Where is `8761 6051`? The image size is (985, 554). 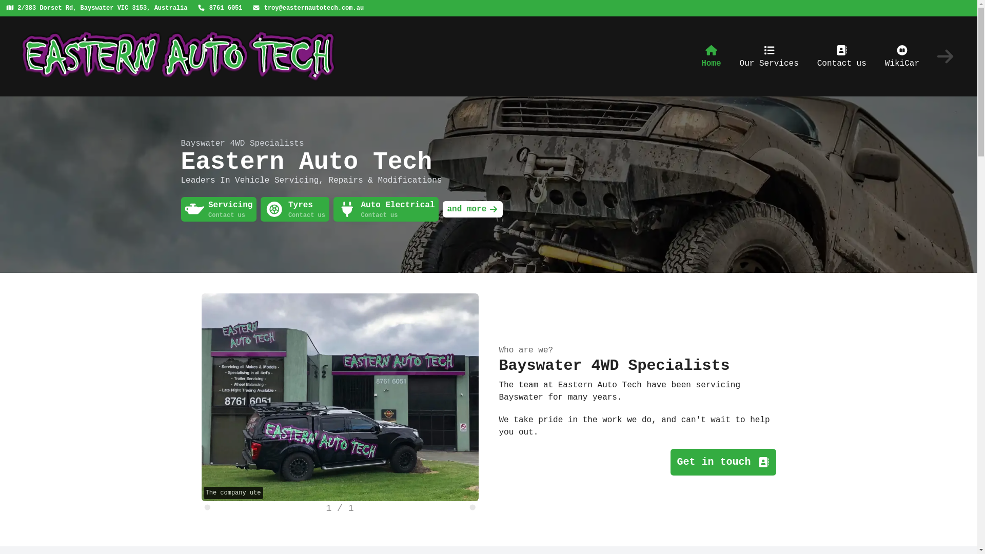 8761 6051 is located at coordinates (220, 8).